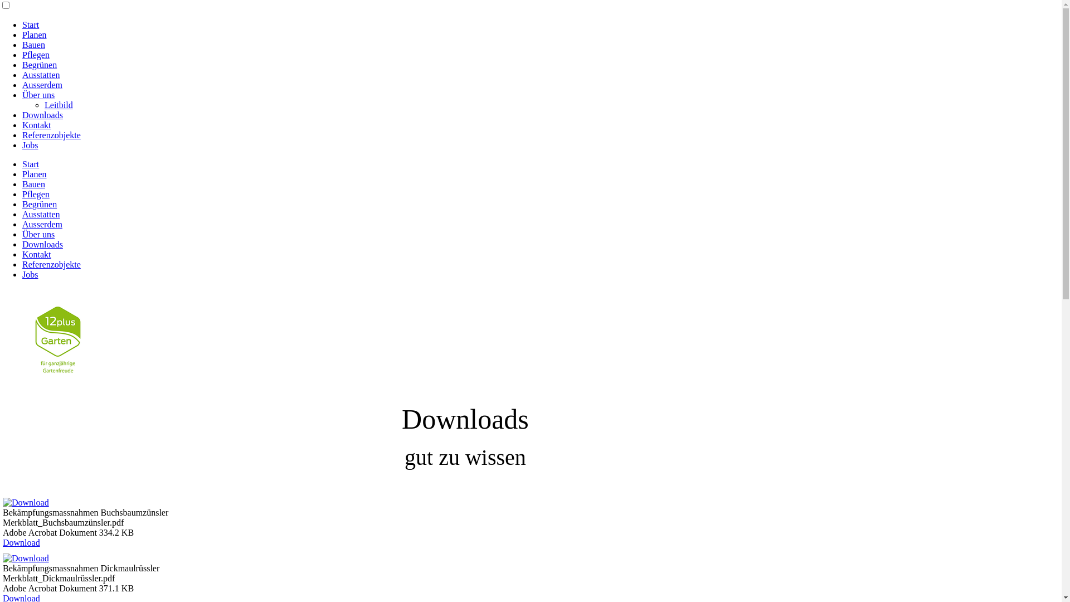 Image resolution: width=1070 pixels, height=602 pixels. I want to click on Downloads, so click(42, 115).